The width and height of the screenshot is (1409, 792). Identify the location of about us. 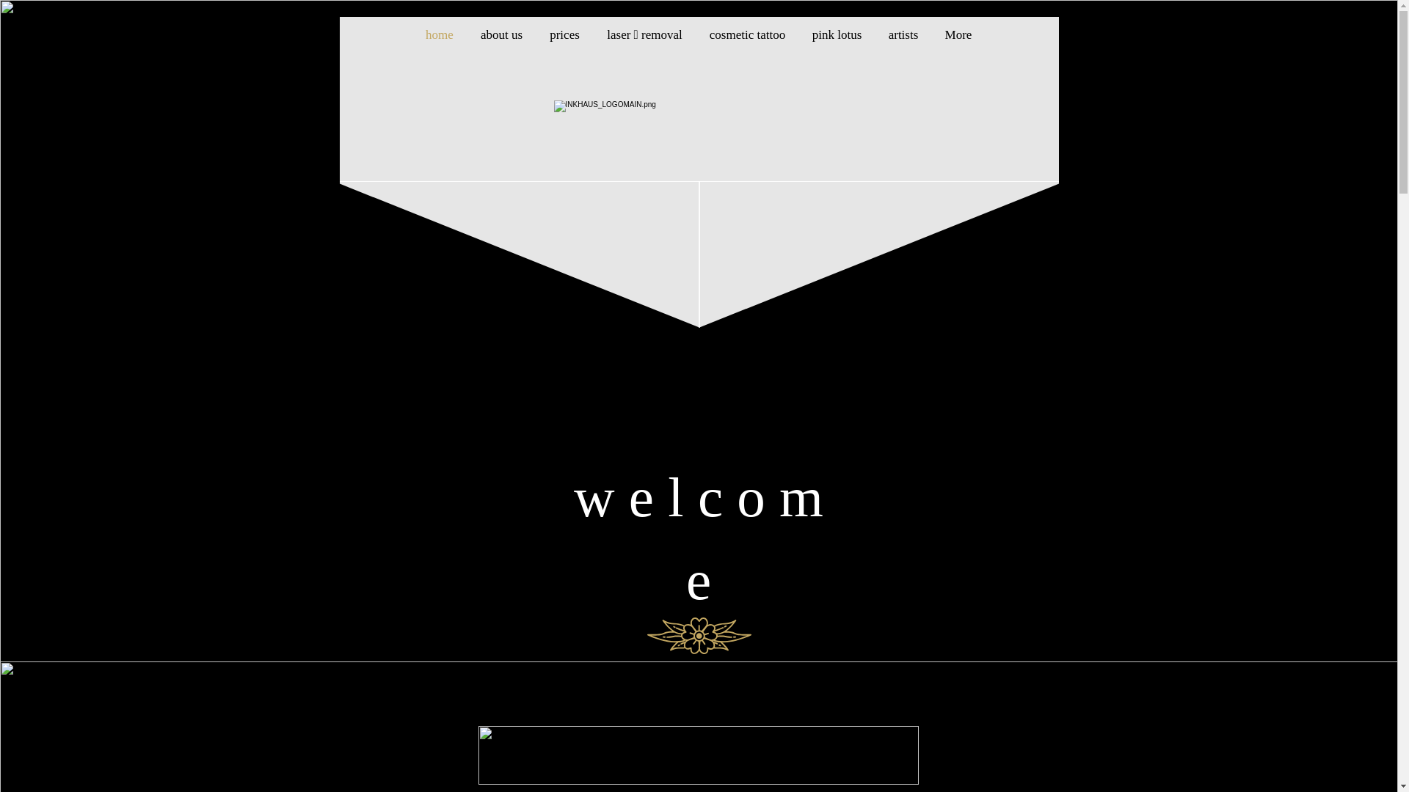
(501, 35).